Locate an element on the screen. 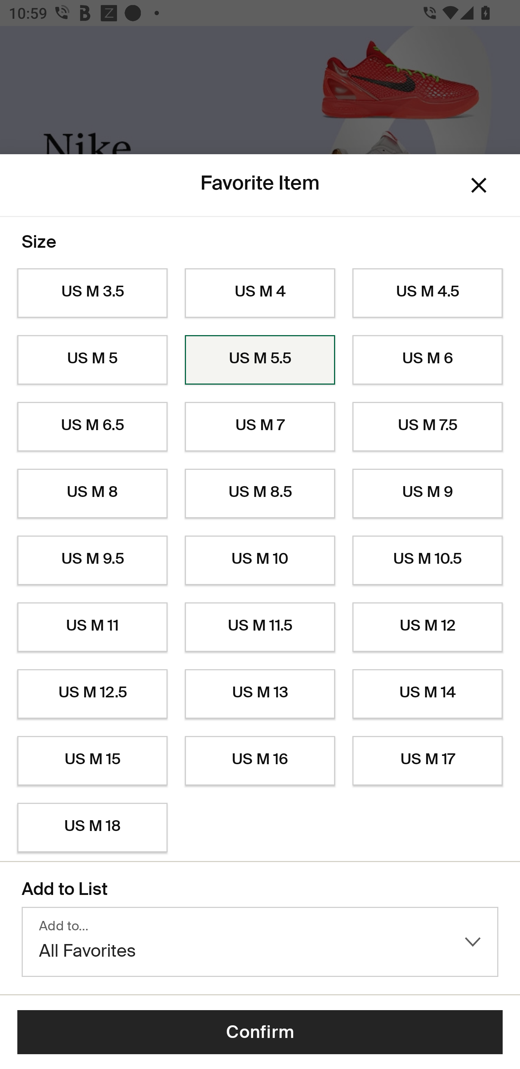  US M 10 is located at coordinates (260, 561).